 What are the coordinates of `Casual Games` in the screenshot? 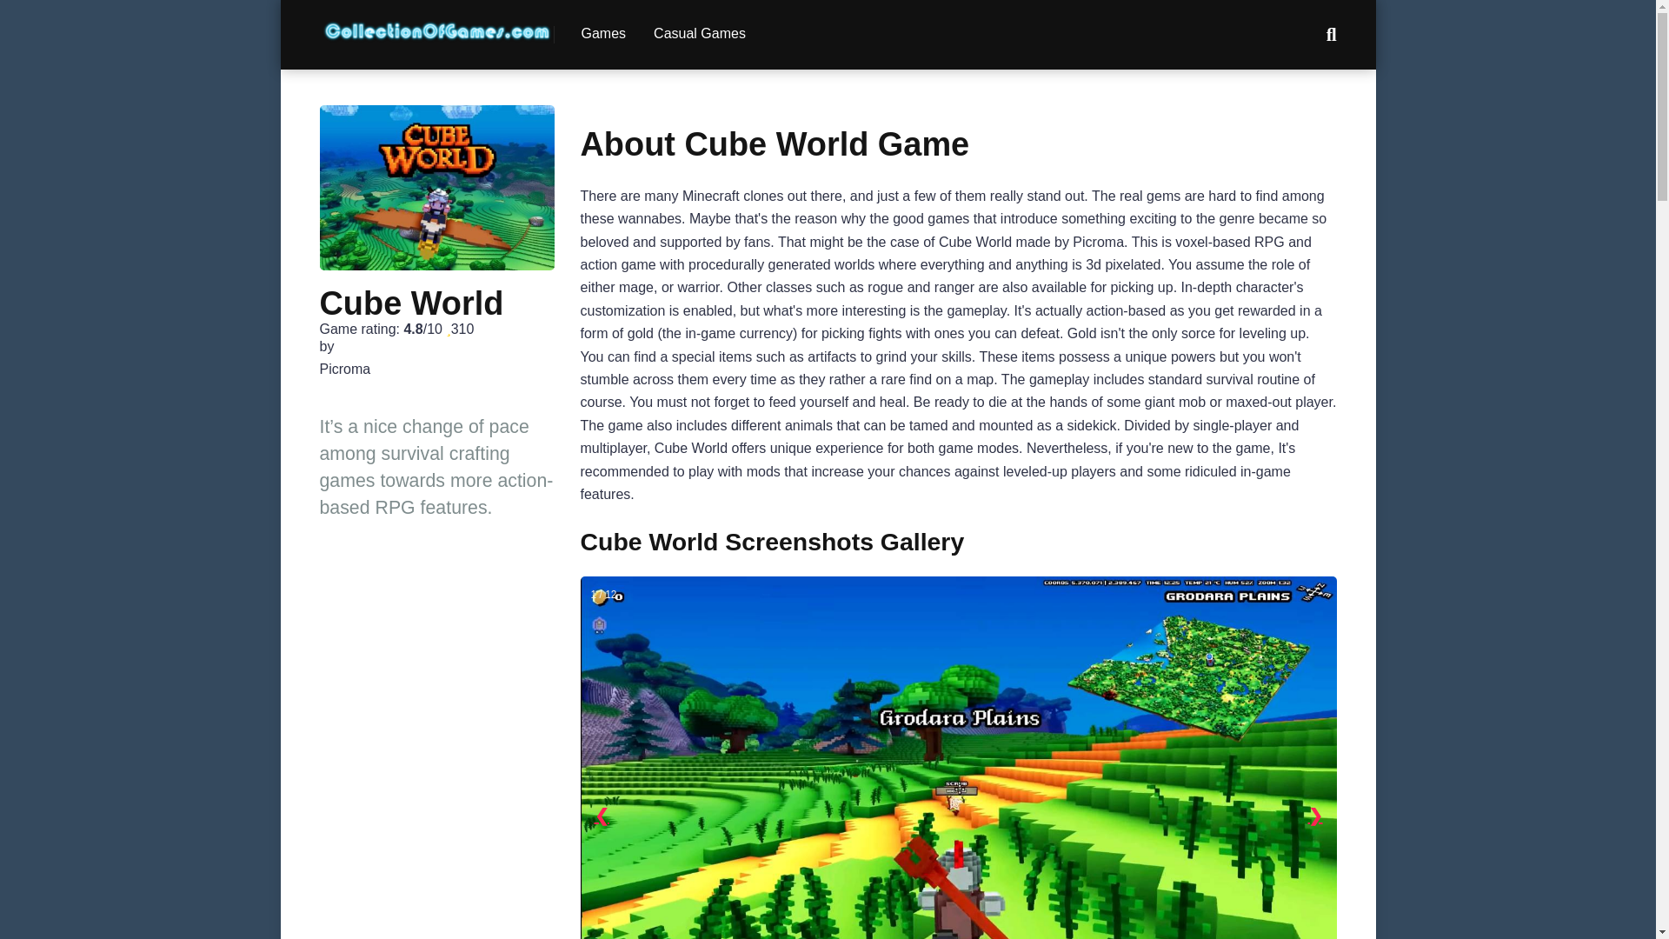 It's located at (699, 35).